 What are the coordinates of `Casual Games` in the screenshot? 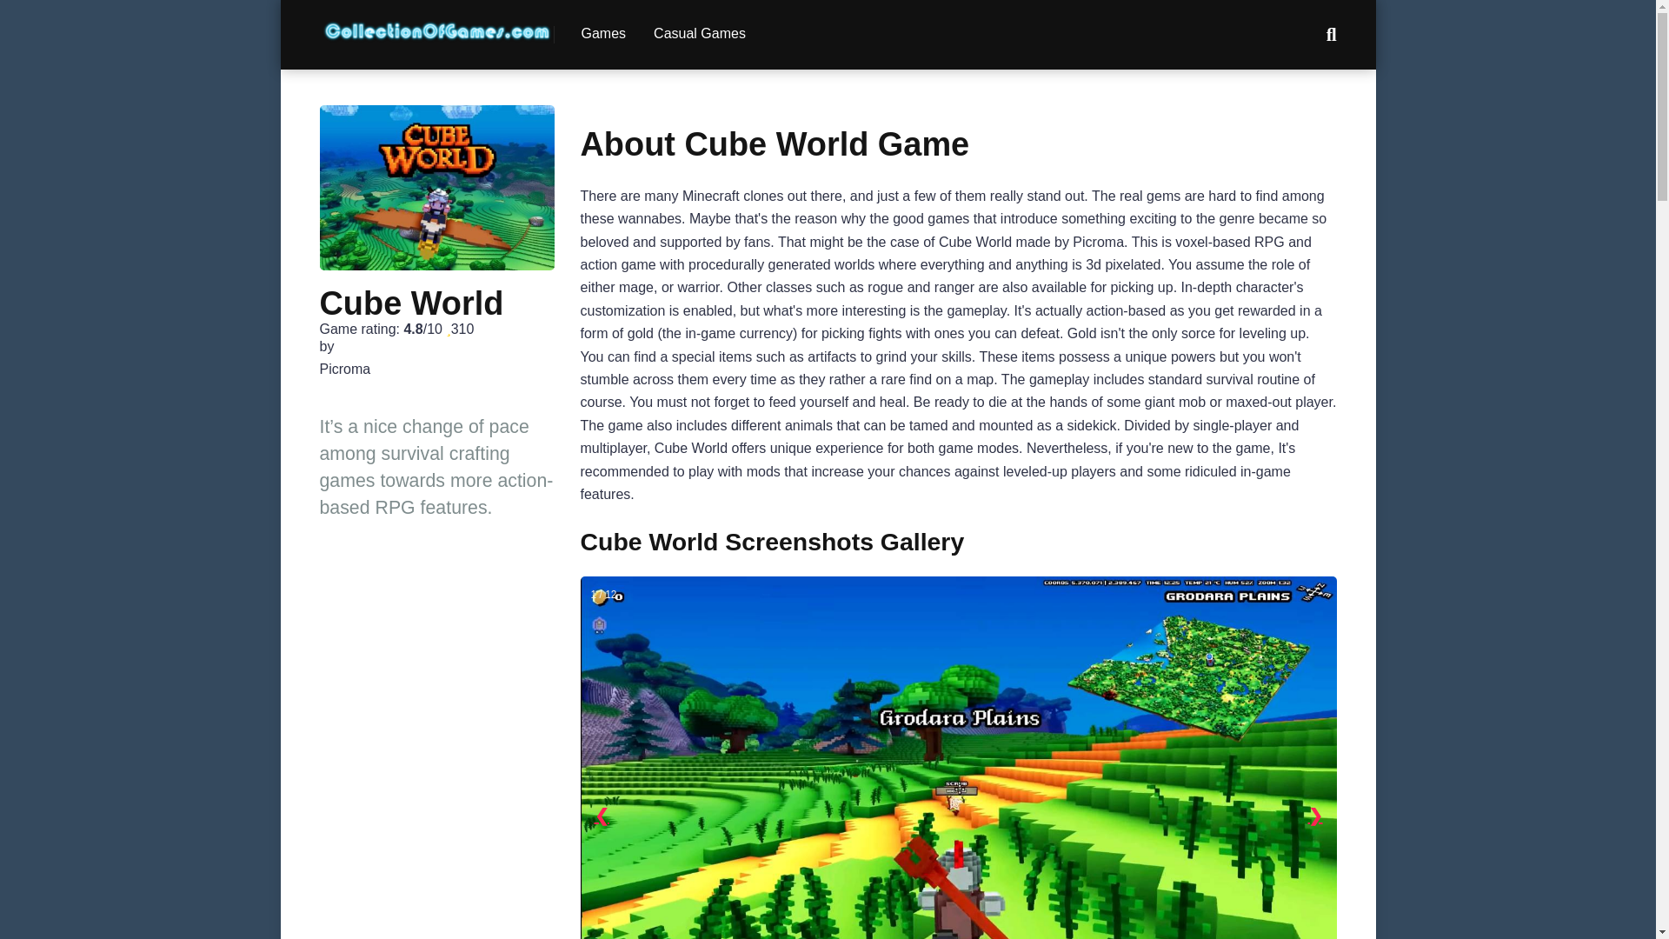 It's located at (699, 35).